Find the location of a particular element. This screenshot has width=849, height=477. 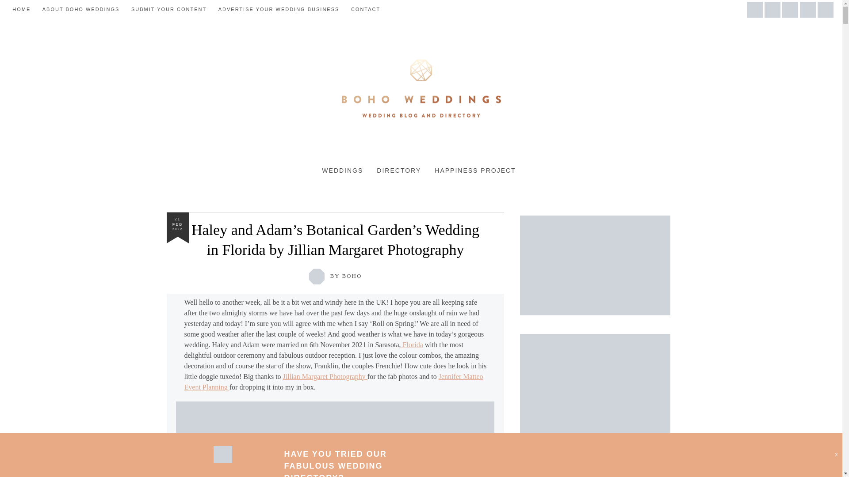

ADVERTISE YOUR WEDDING BUSINESS is located at coordinates (279, 9).